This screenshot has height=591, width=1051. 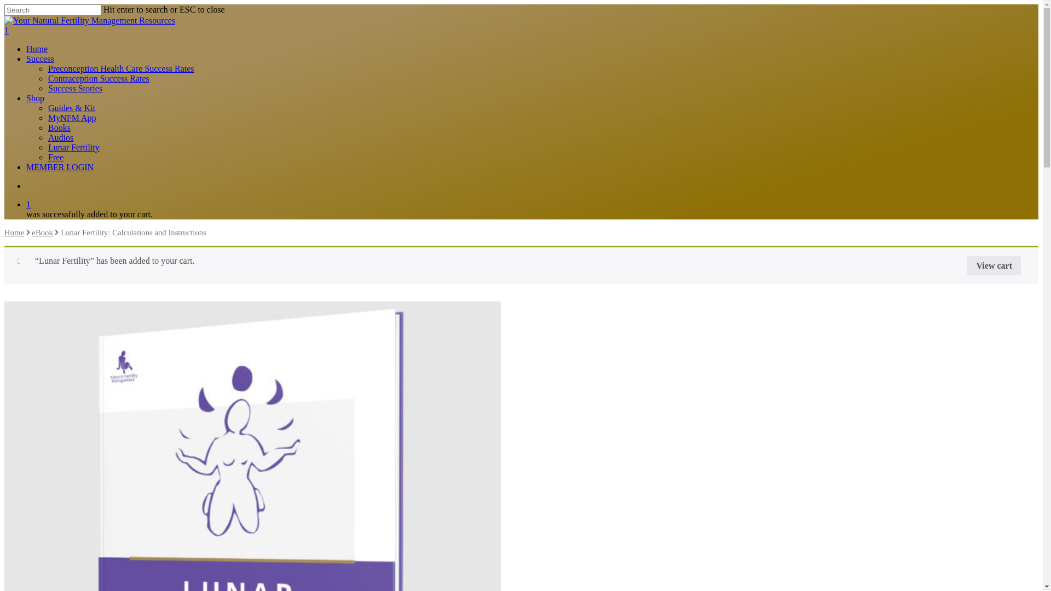 I want to click on Shop, so click(x=35, y=99).